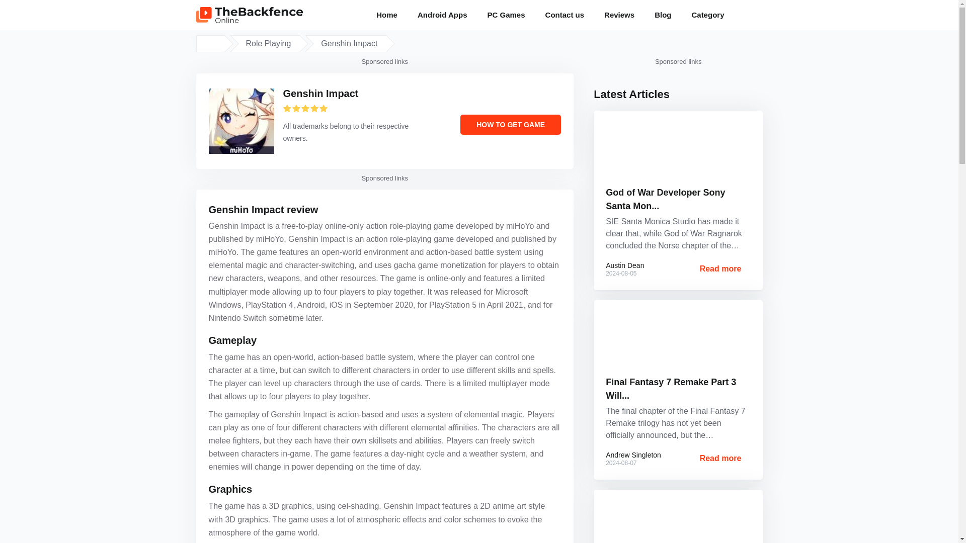 The width and height of the screenshot is (966, 543). Describe the element at coordinates (268, 43) in the screenshot. I see `Role Playing` at that location.